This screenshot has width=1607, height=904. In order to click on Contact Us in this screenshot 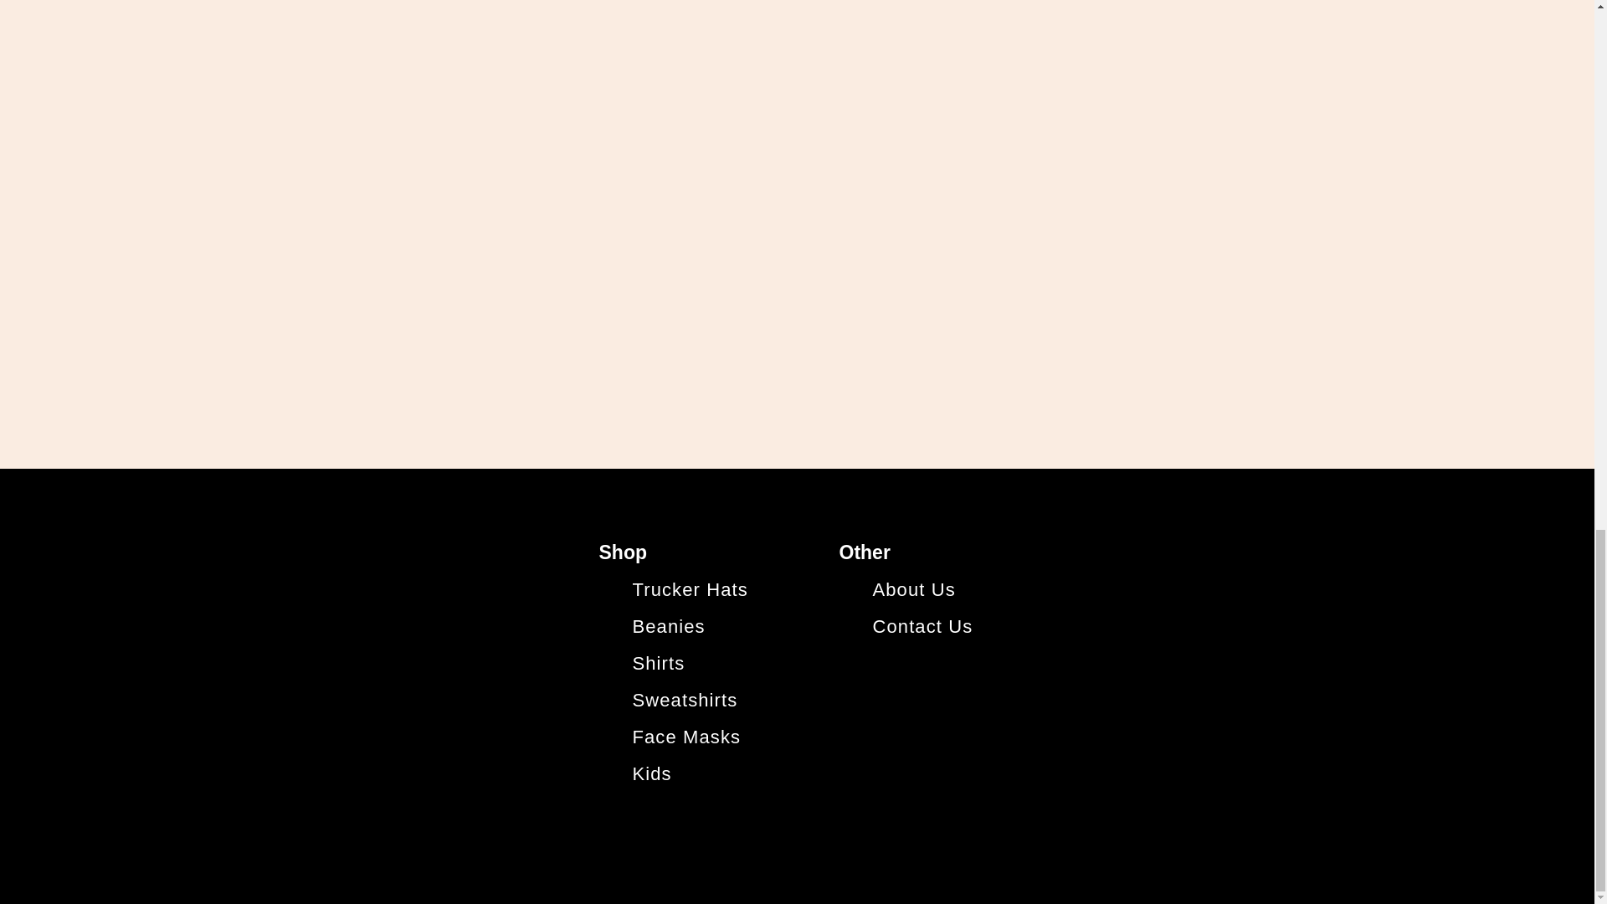, I will do `click(922, 626)`.